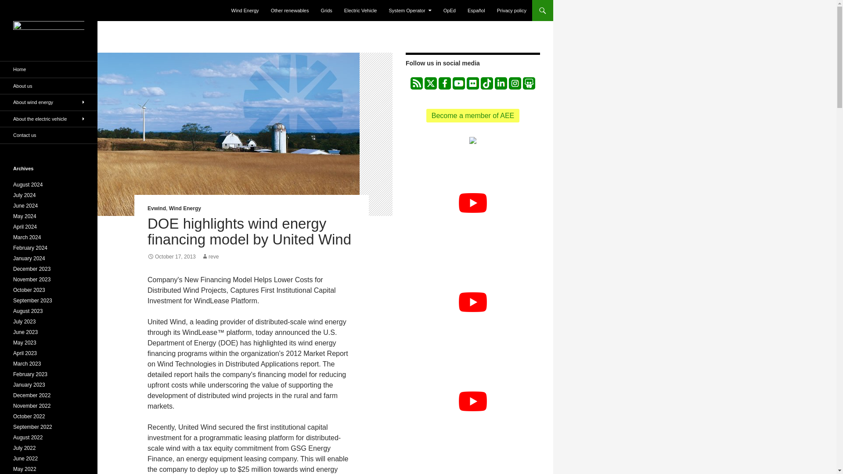 Image resolution: width=843 pixels, height=474 pixels. I want to click on facebook, so click(444, 83).